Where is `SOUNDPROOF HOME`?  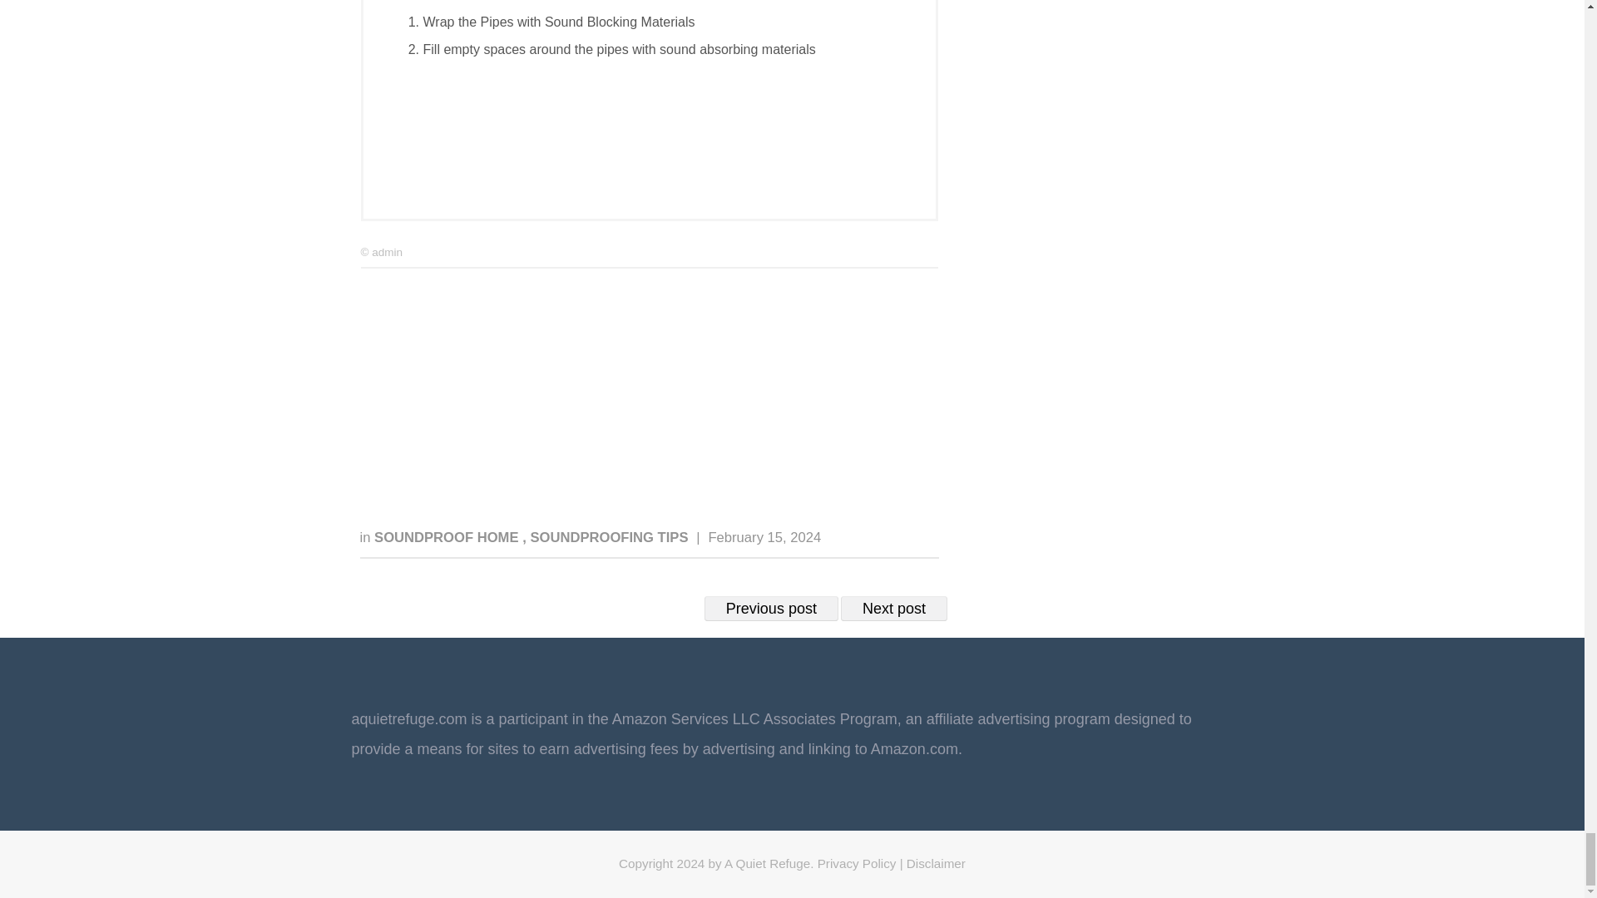
SOUNDPROOF HOME is located at coordinates (447, 537).